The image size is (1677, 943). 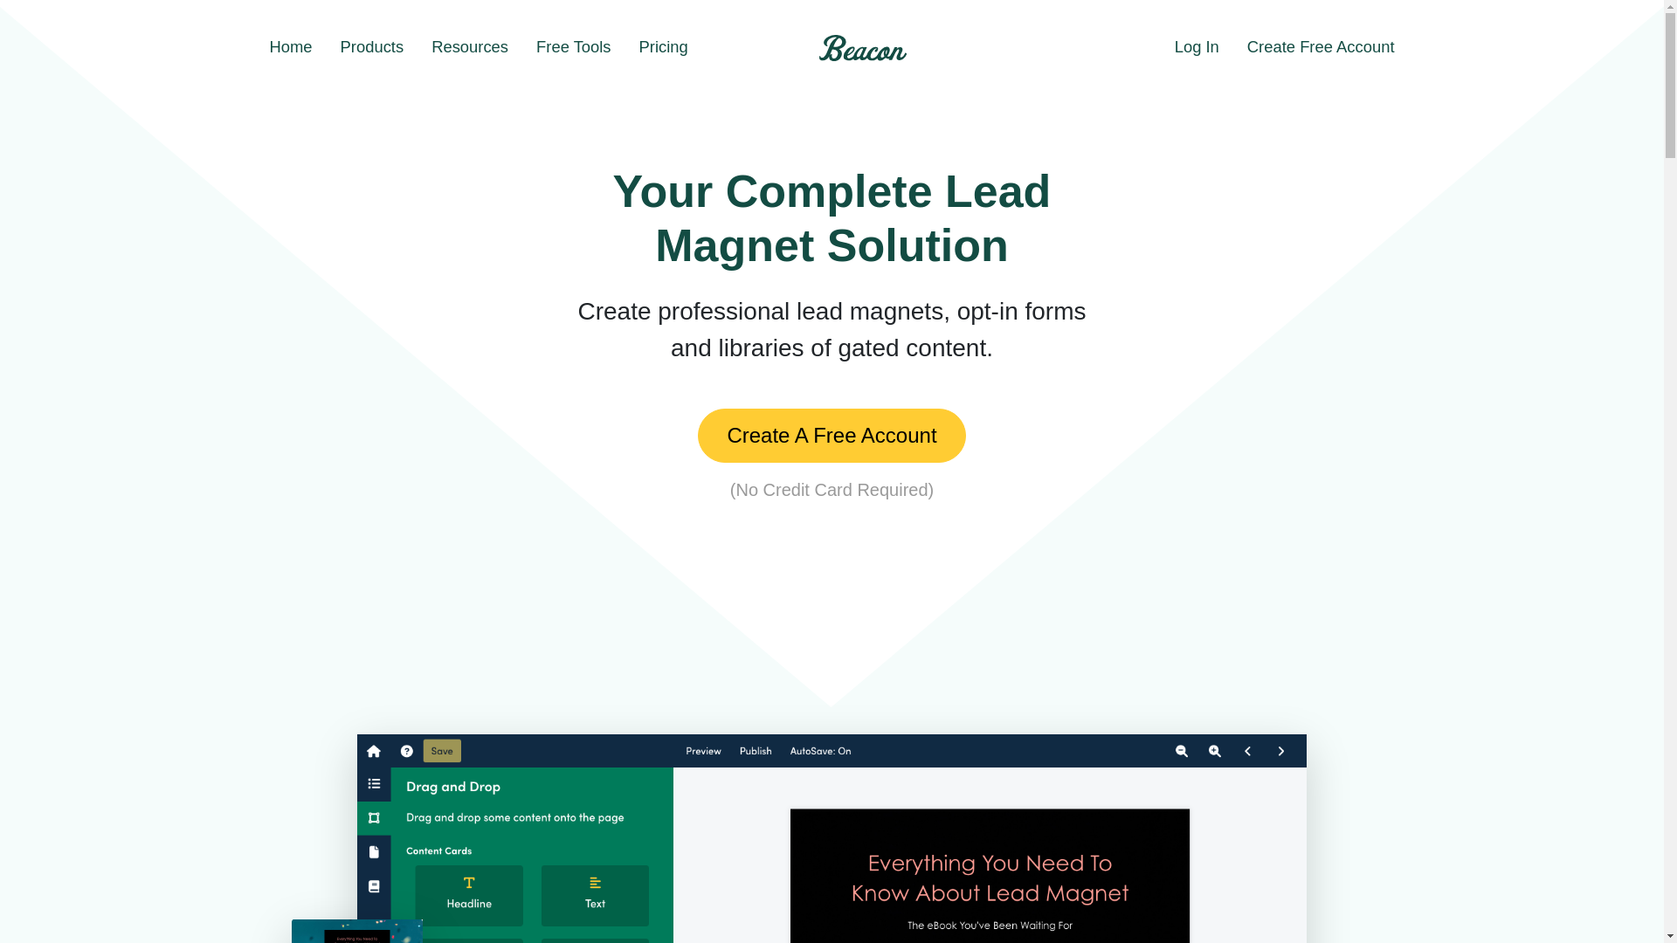 What do you see at coordinates (372, 47) in the screenshot?
I see `Products` at bounding box center [372, 47].